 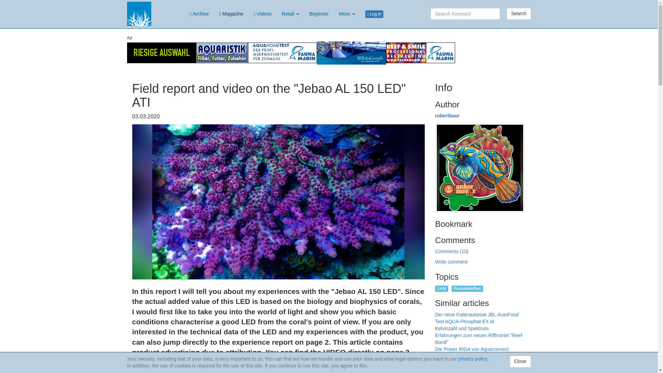 I want to click on robertbaur, so click(x=447, y=116).